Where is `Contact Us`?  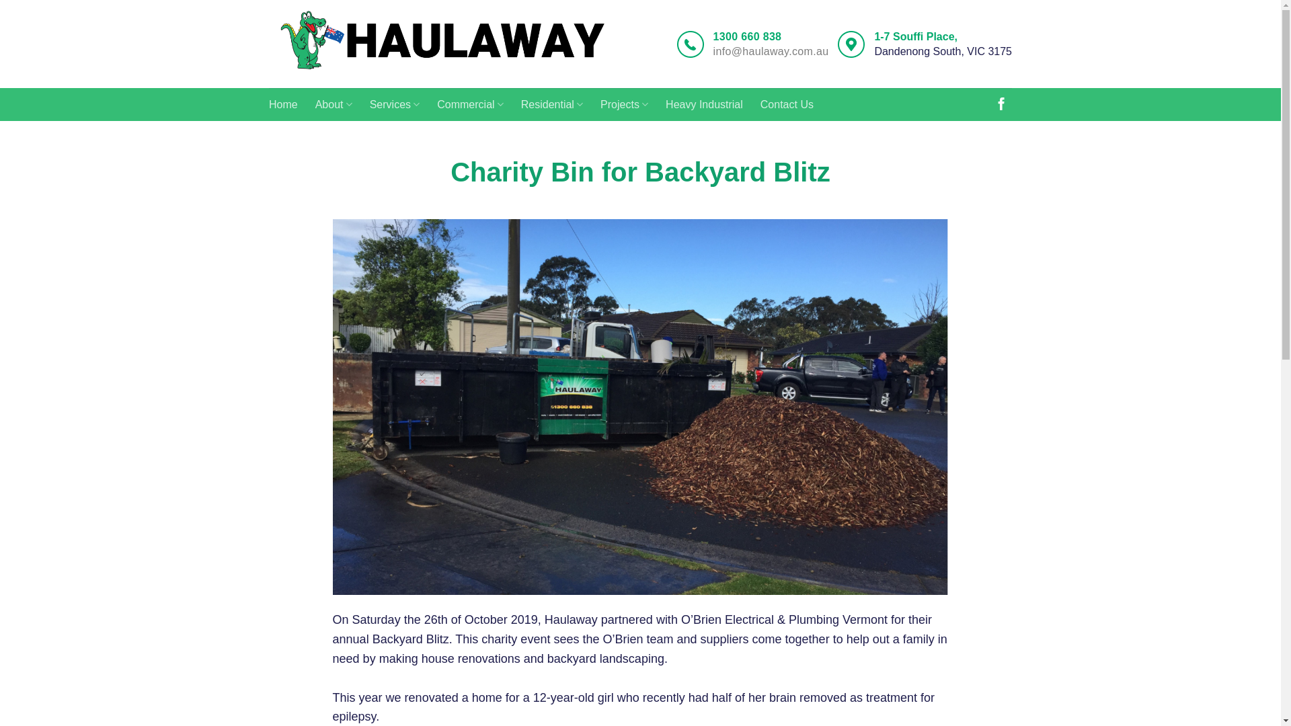 Contact Us is located at coordinates (787, 105).